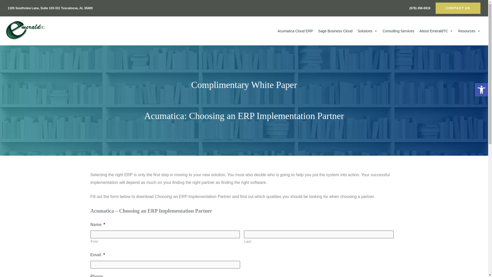 The height and width of the screenshot is (277, 492). I want to click on Consulting Services, so click(398, 31).